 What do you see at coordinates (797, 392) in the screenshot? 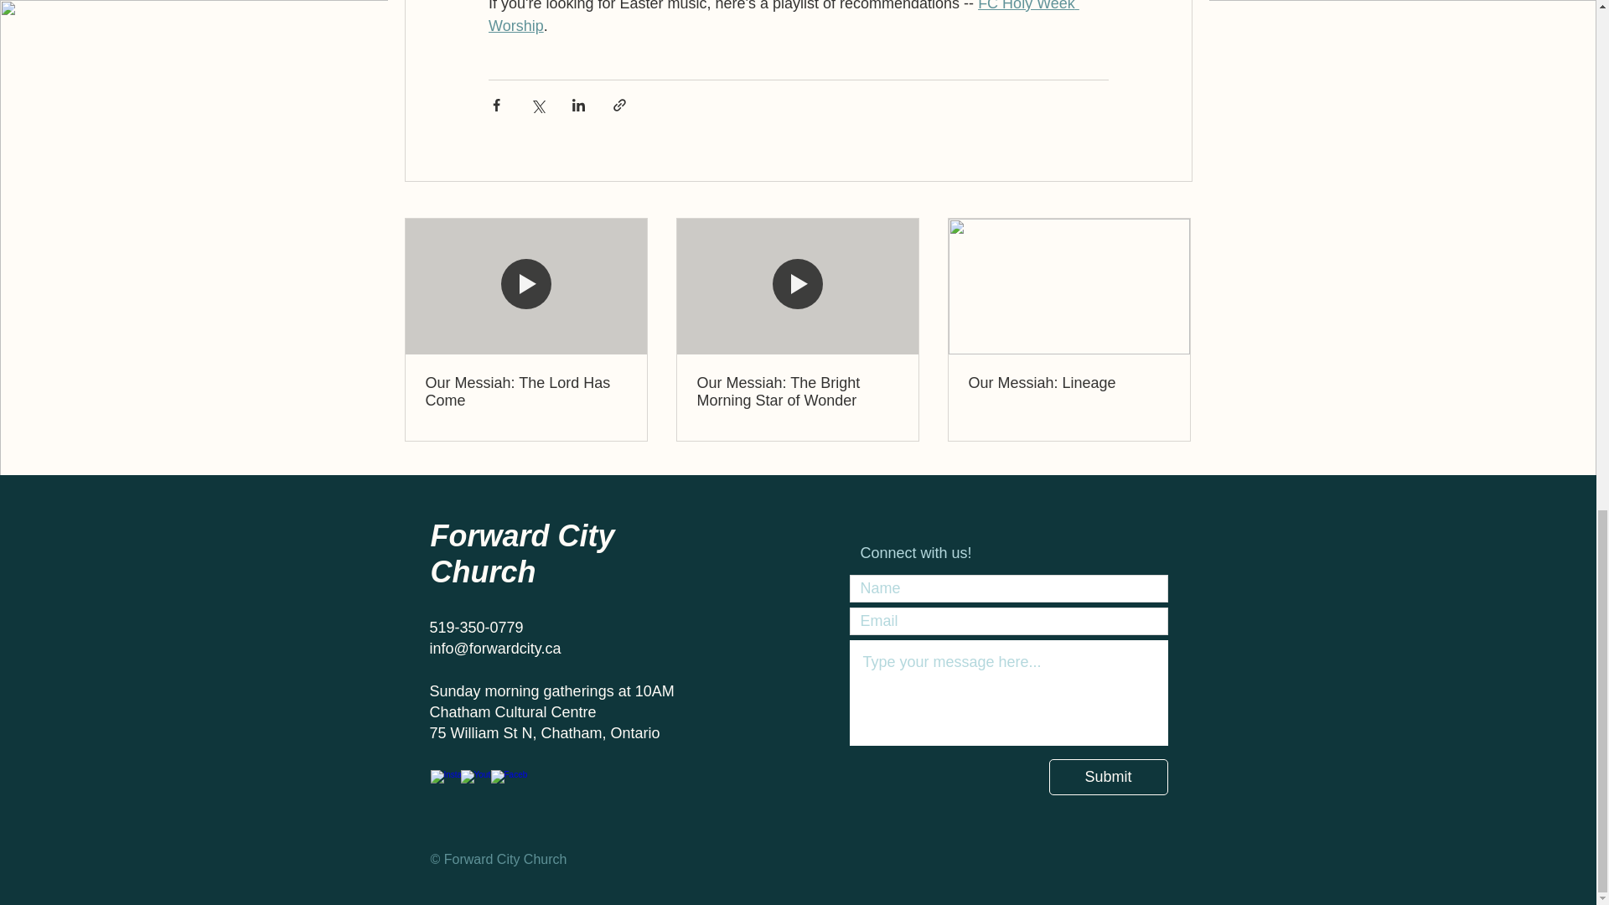
I see `Our Messiah: The Bright Morning Star of Wonder` at bounding box center [797, 392].